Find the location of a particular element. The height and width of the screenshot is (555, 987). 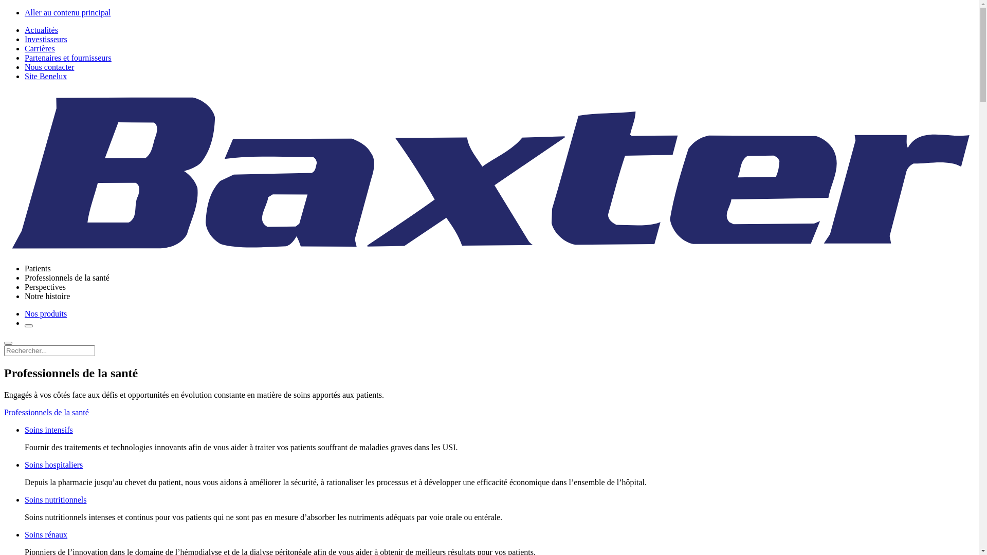

Perspectives is located at coordinates (45, 287).